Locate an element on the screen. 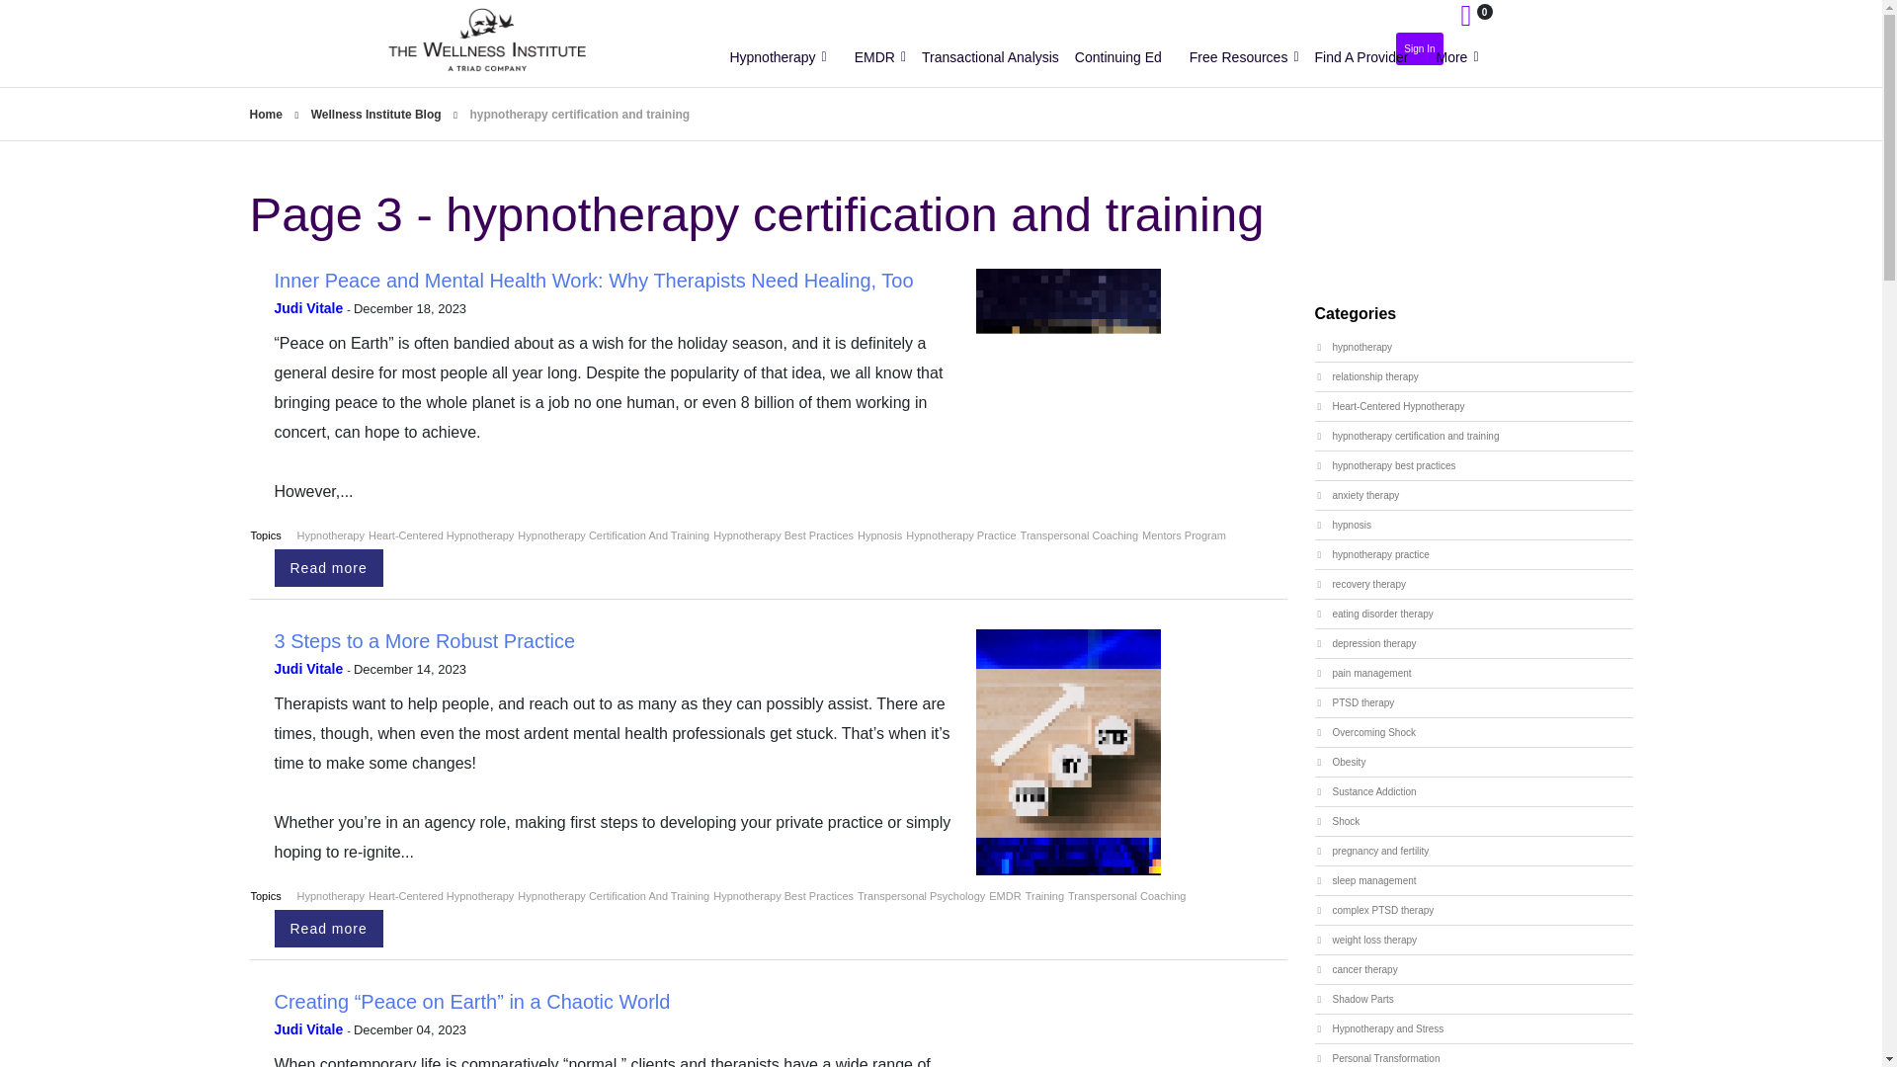 This screenshot has height=1067, width=1897. The Wellness Institute is located at coordinates (510, 40).